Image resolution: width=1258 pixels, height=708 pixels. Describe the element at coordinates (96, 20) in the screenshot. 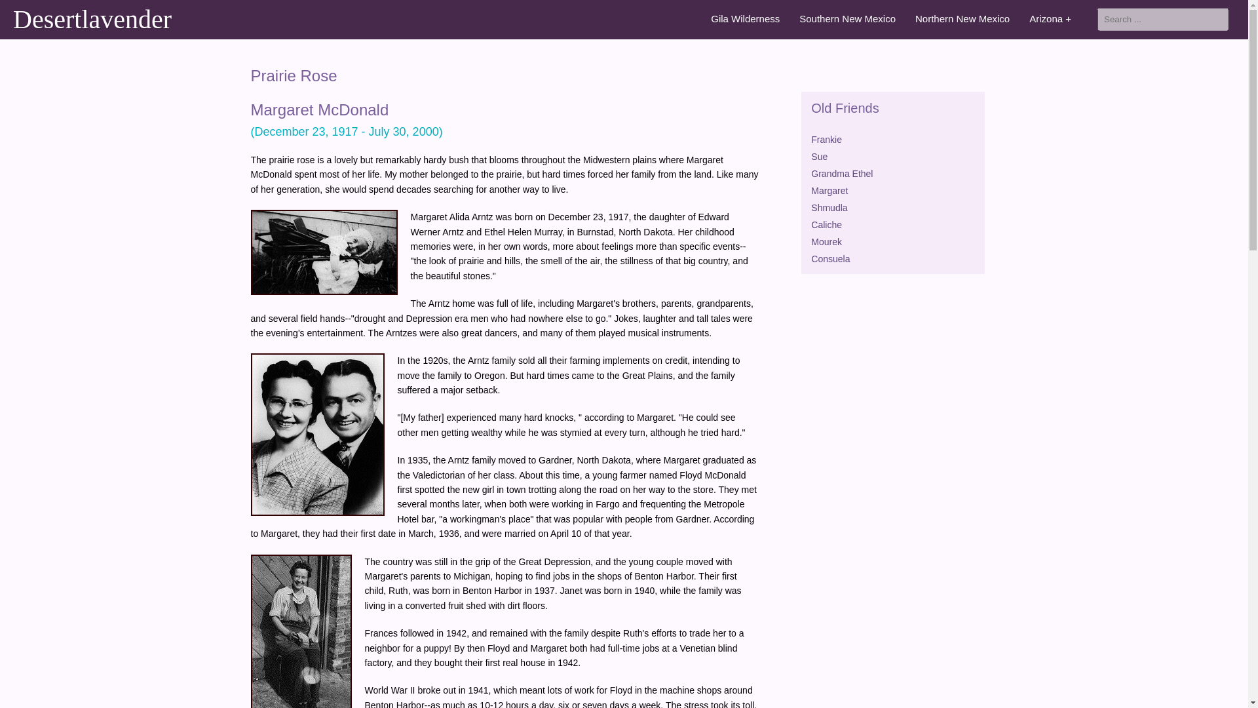

I see `Desertlavender` at that location.